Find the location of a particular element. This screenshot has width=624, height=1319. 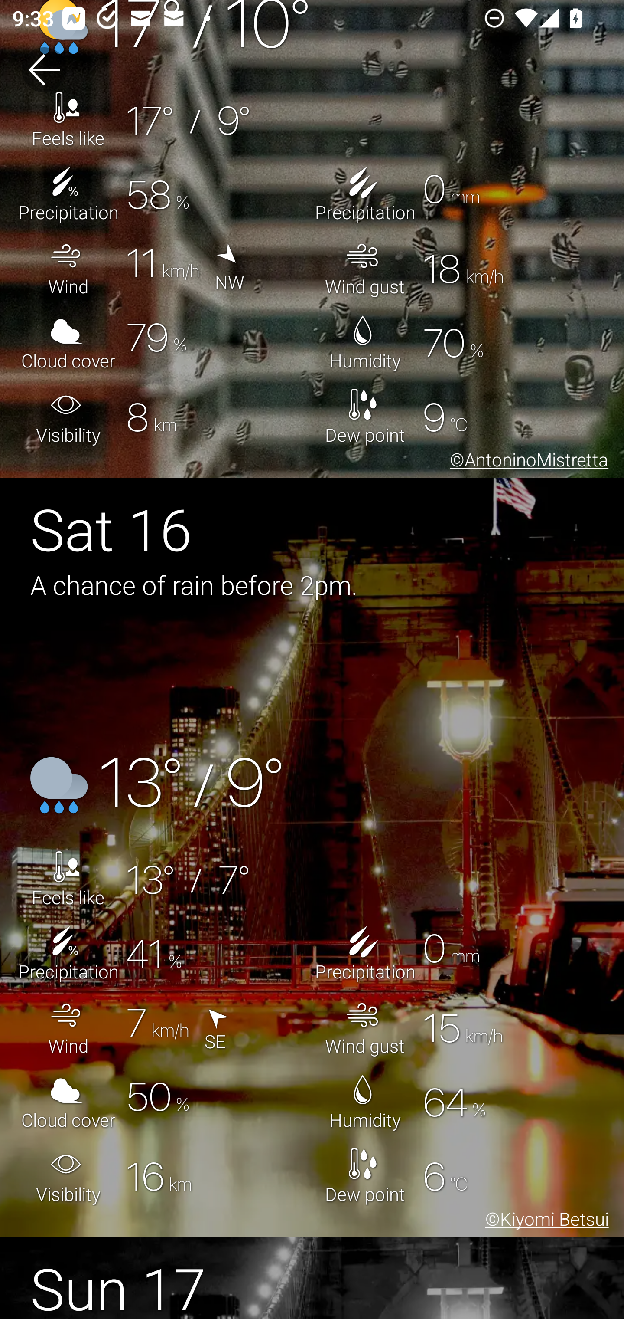

©Kiyomi Betsui is located at coordinates (544, 1221).